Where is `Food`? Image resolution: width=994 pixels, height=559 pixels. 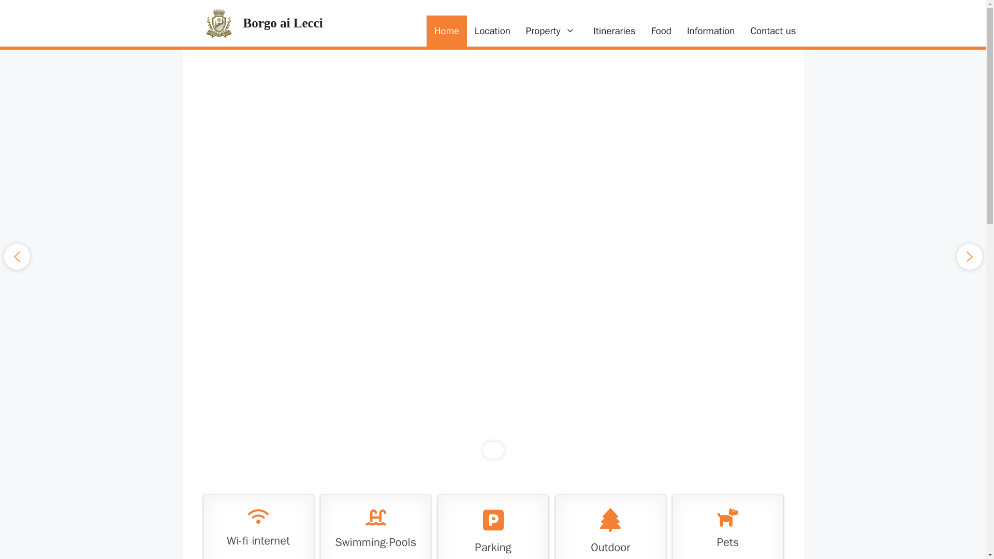
Food is located at coordinates (661, 31).